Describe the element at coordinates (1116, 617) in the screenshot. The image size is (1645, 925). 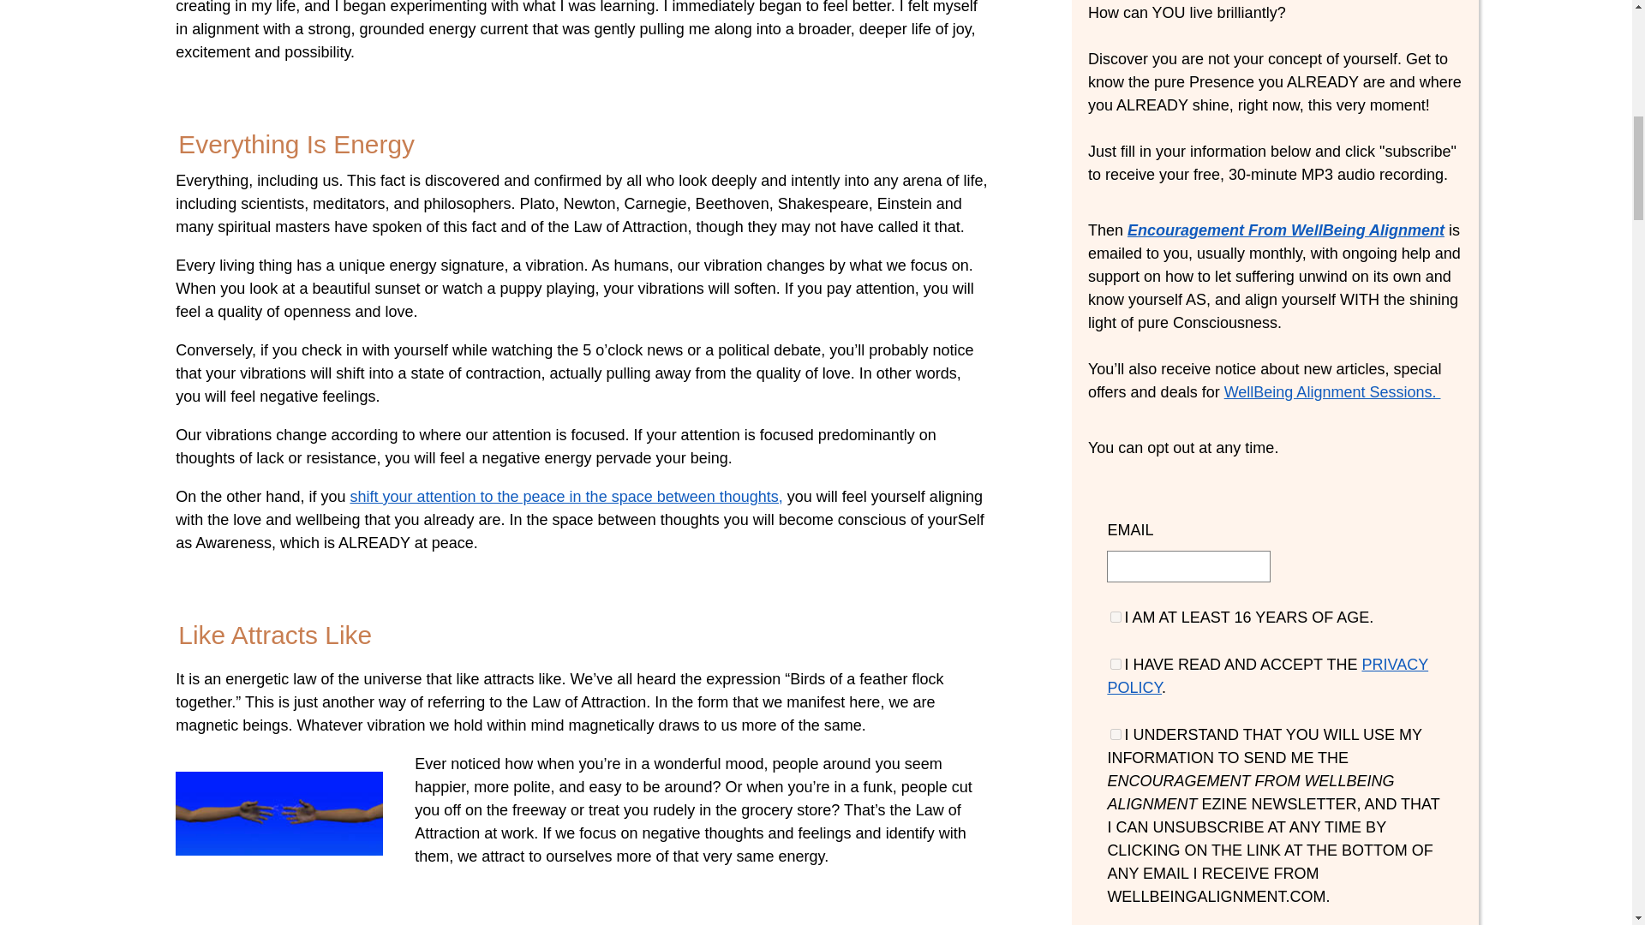
I see `on` at that location.